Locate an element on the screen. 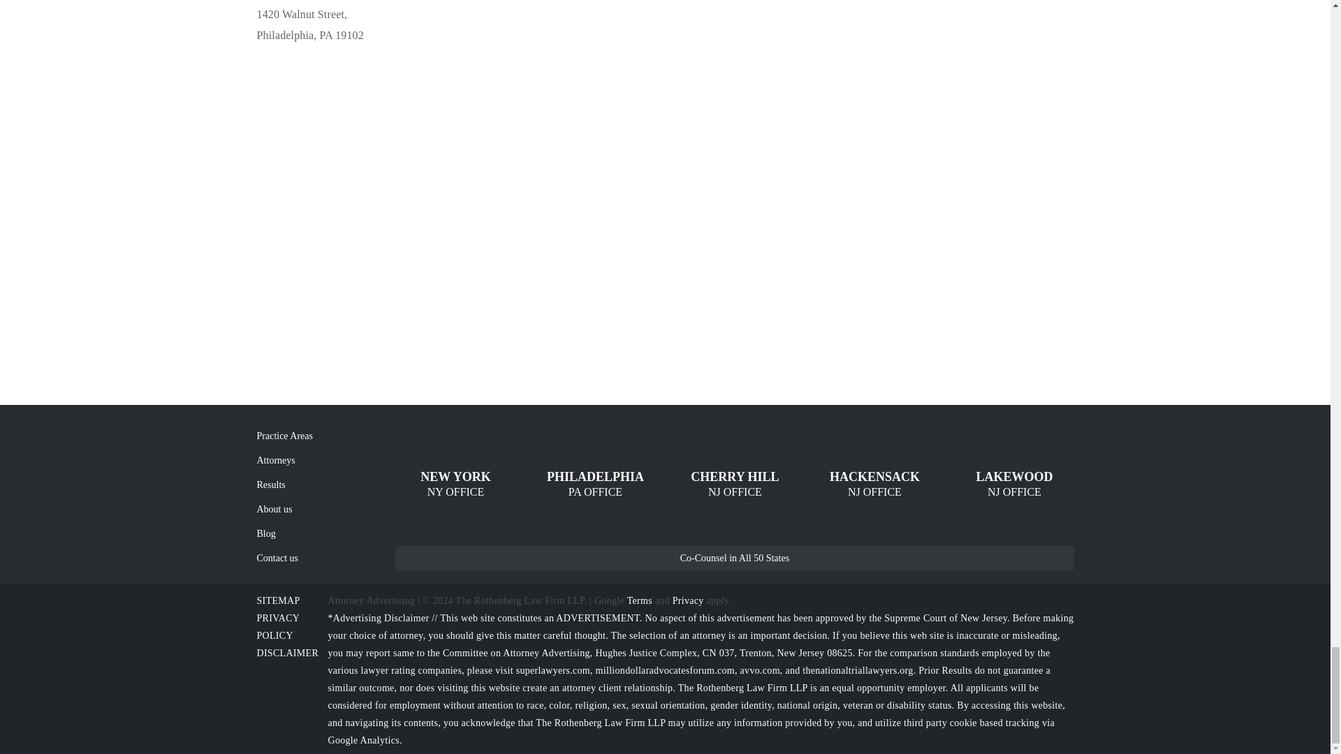 The width and height of the screenshot is (1341, 754). Cherry Hill office is located at coordinates (735, 484).